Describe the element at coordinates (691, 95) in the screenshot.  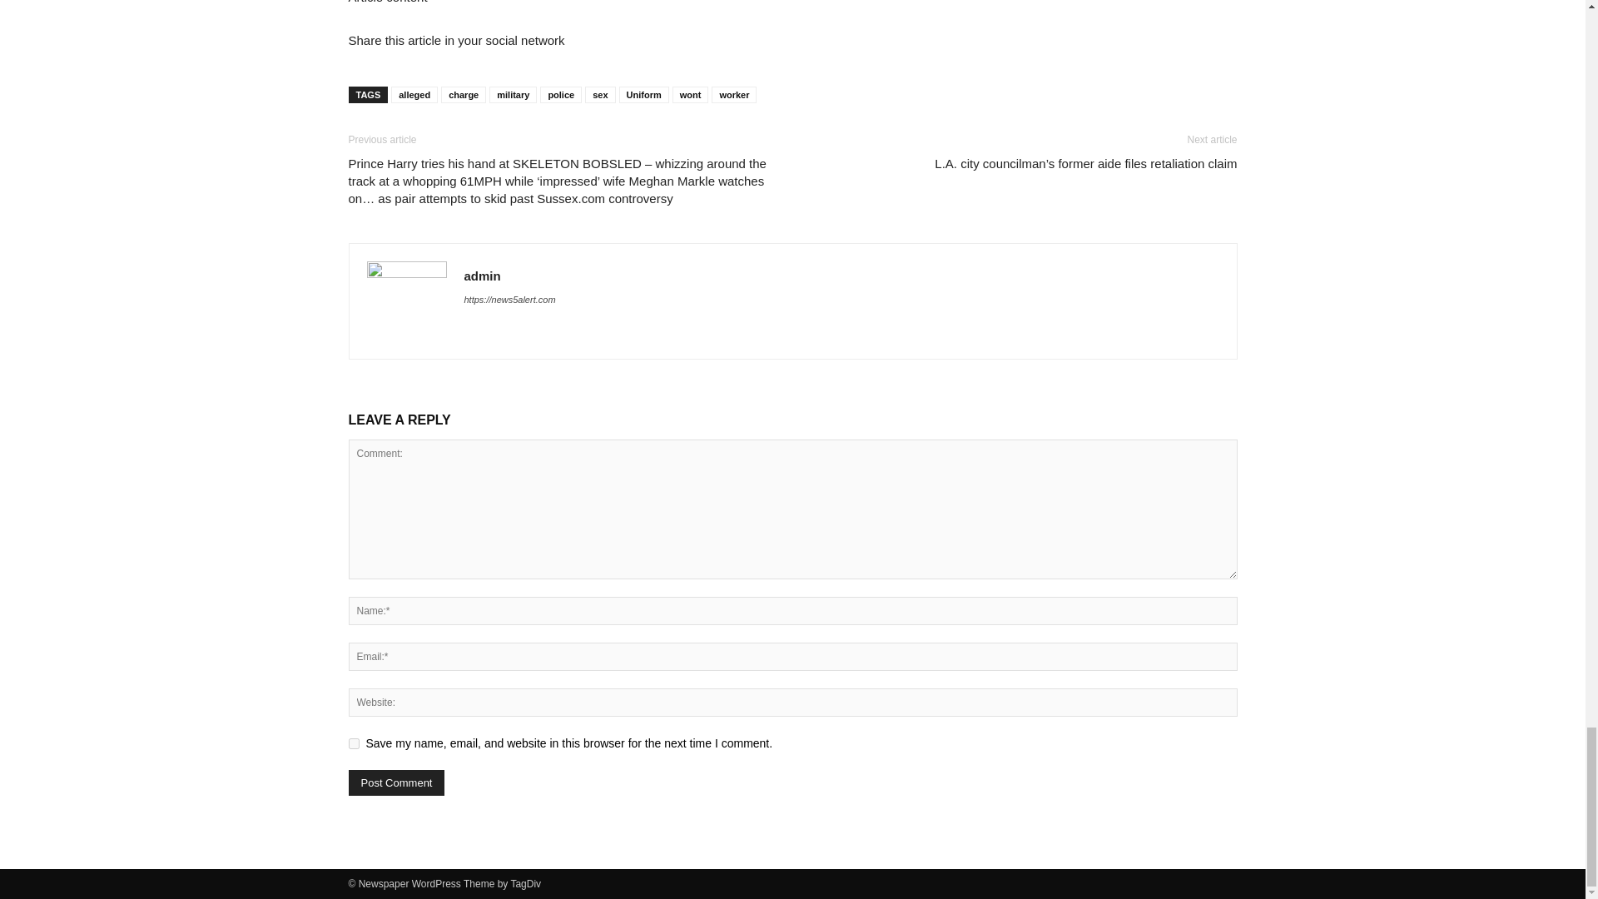
I see `wont` at that location.